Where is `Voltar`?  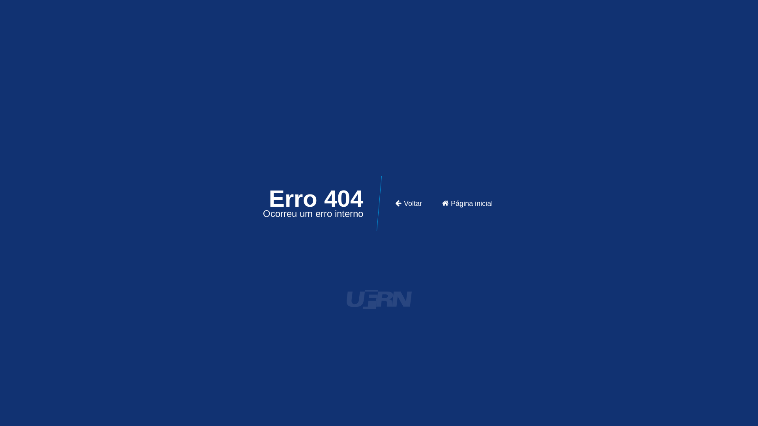
Voltar is located at coordinates (408, 204).